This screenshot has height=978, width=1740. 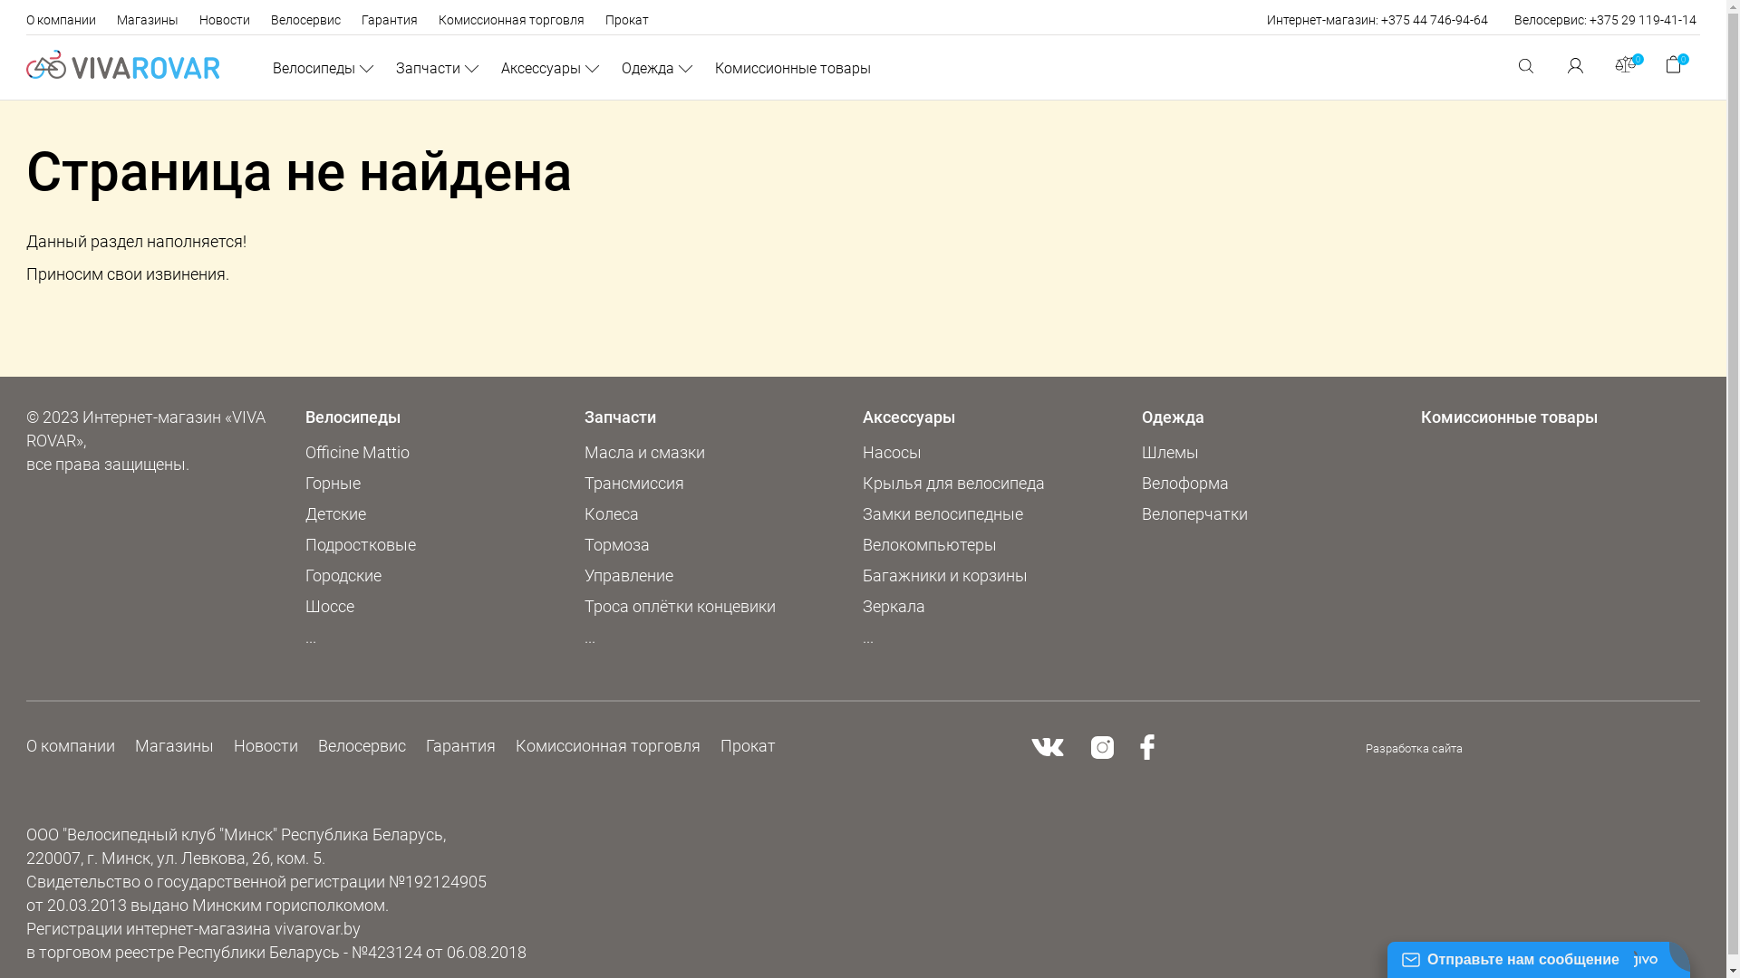 What do you see at coordinates (123, 64) in the screenshot?
I see `Vivarovar` at bounding box center [123, 64].